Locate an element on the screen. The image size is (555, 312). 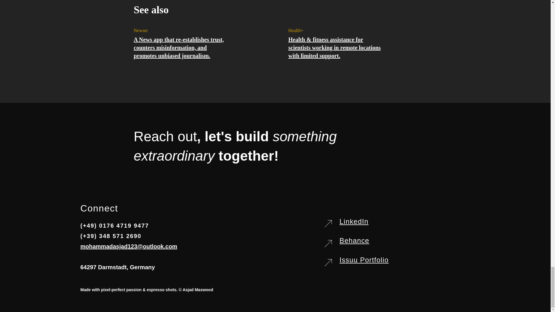
Behance is located at coordinates (354, 240).